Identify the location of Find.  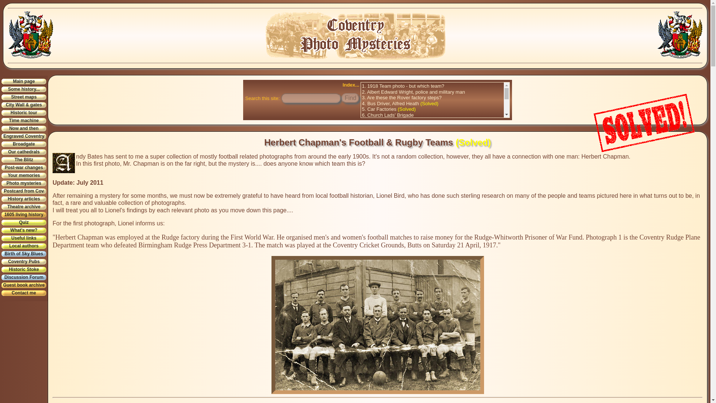
(350, 98).